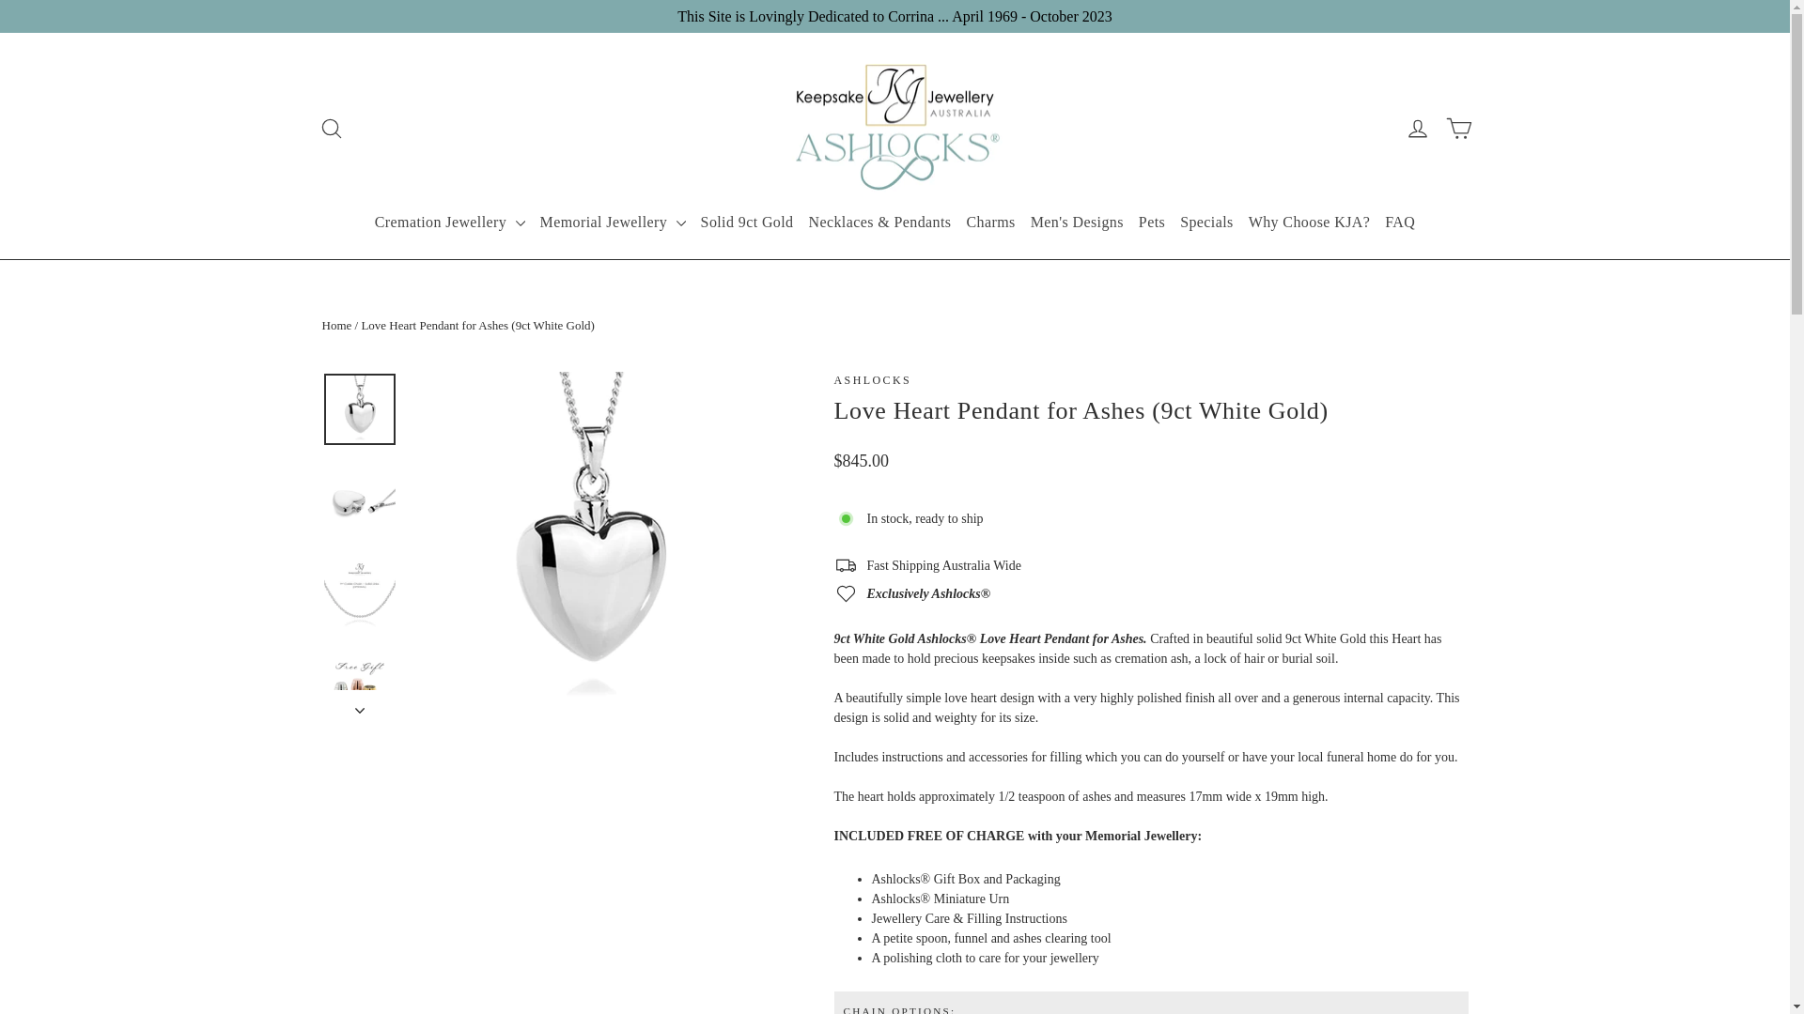 The width and height of the screenshot is (1804, 1014). I want to click on Solid 9ct Gold, so click(748, 223).